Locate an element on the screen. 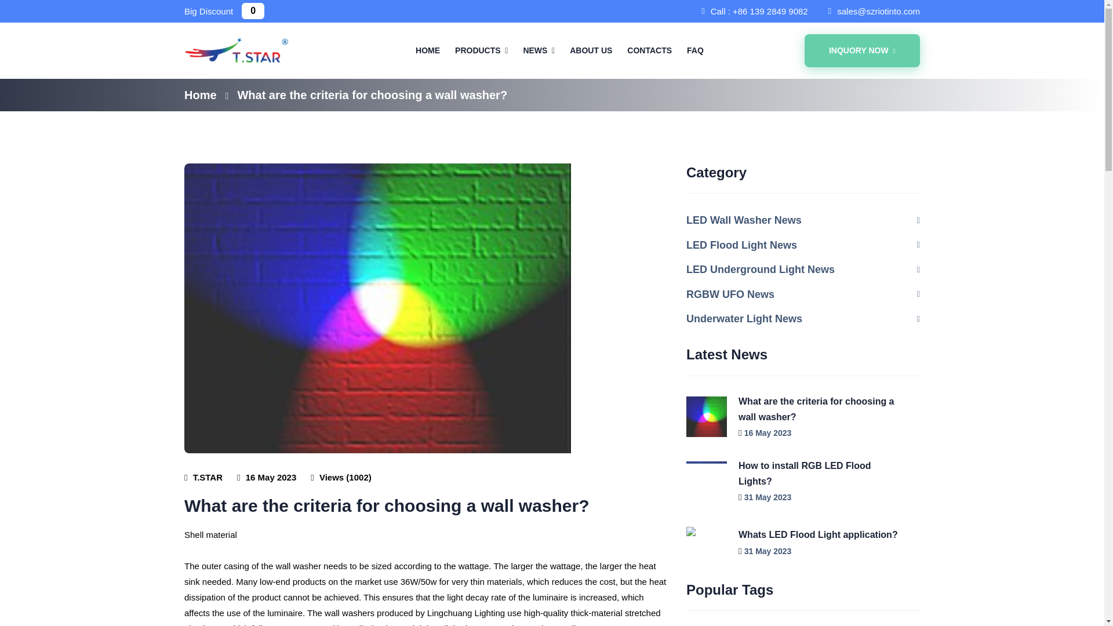  FAQ is located at coordinates (694, 50).